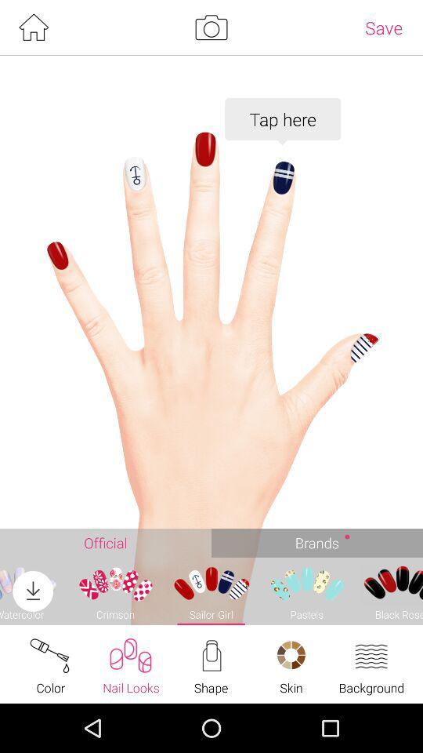 This screenshot has height=753, width=423. I want to click on click on the text color at the bottom of the page, so click(51, 664).